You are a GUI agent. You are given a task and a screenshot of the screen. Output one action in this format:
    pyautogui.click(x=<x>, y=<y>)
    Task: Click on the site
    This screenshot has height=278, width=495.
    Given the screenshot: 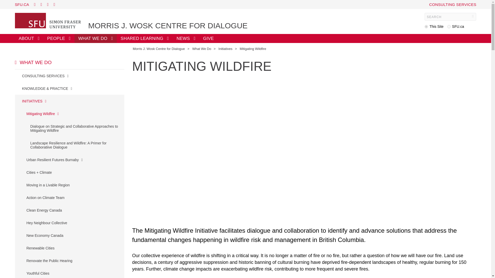 What is the action you would take?
    pyautogui.click(x=426, y=27)
    